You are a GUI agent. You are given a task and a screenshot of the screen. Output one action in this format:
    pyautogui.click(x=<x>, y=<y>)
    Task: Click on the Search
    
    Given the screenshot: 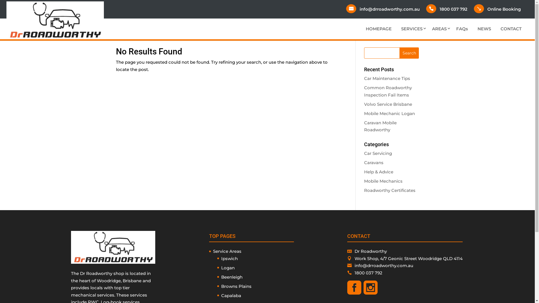 What is the action you would take?
    pyautogui.click(x=409, y=53)
    